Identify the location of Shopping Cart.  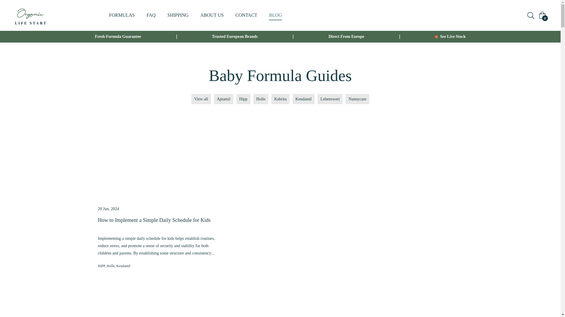
(542, 15).